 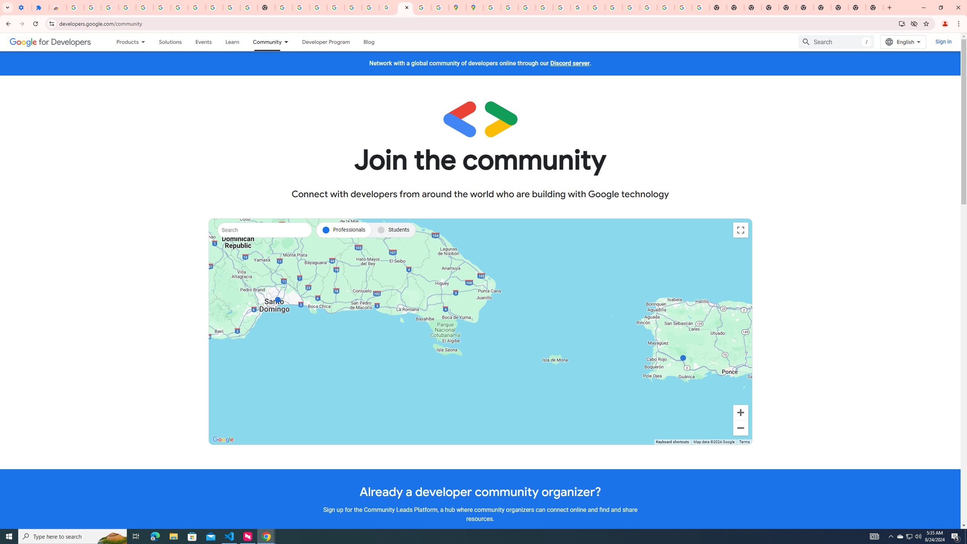 I want to click on New Tab, so click(x=874, y=8).